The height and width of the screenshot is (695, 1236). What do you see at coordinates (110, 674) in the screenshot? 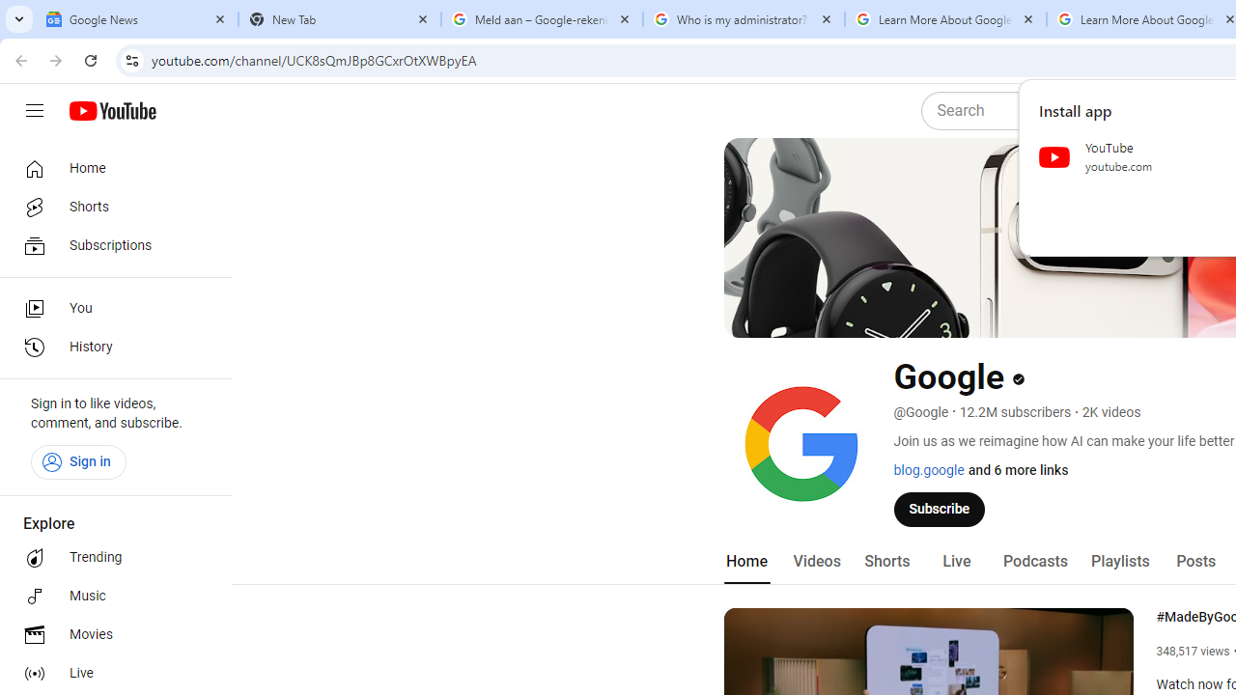
I see `Live` at bounding box center [110, 674].